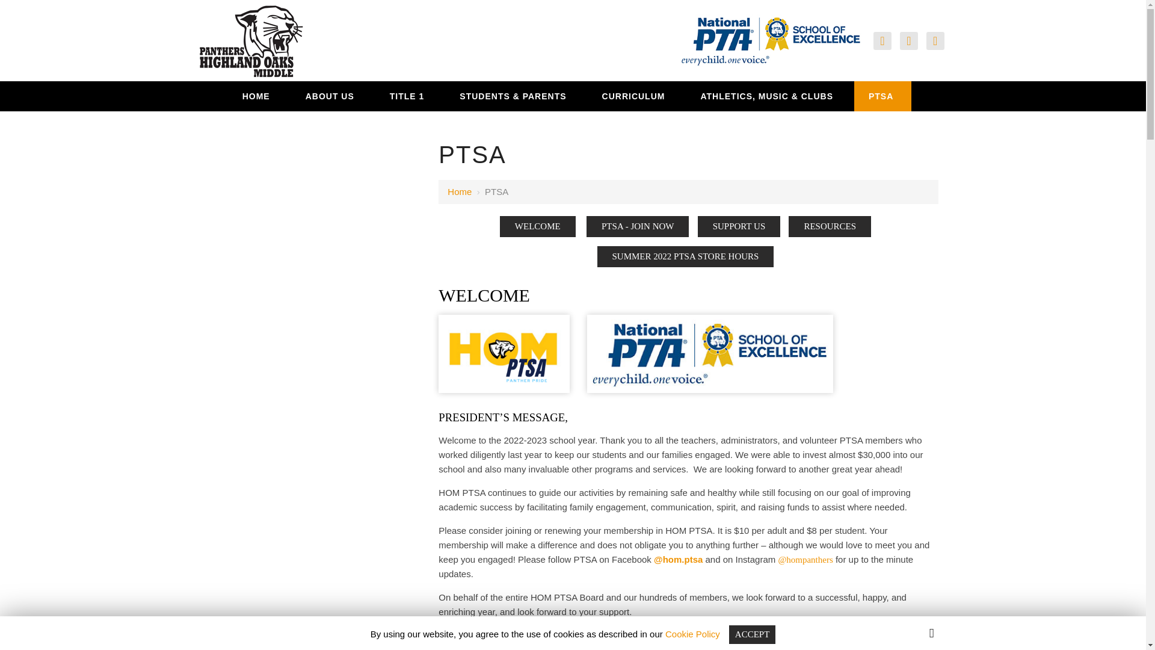  Describe the element at coordinates (331, 96) in the screenshot. I see `ABOUT US` at that location.